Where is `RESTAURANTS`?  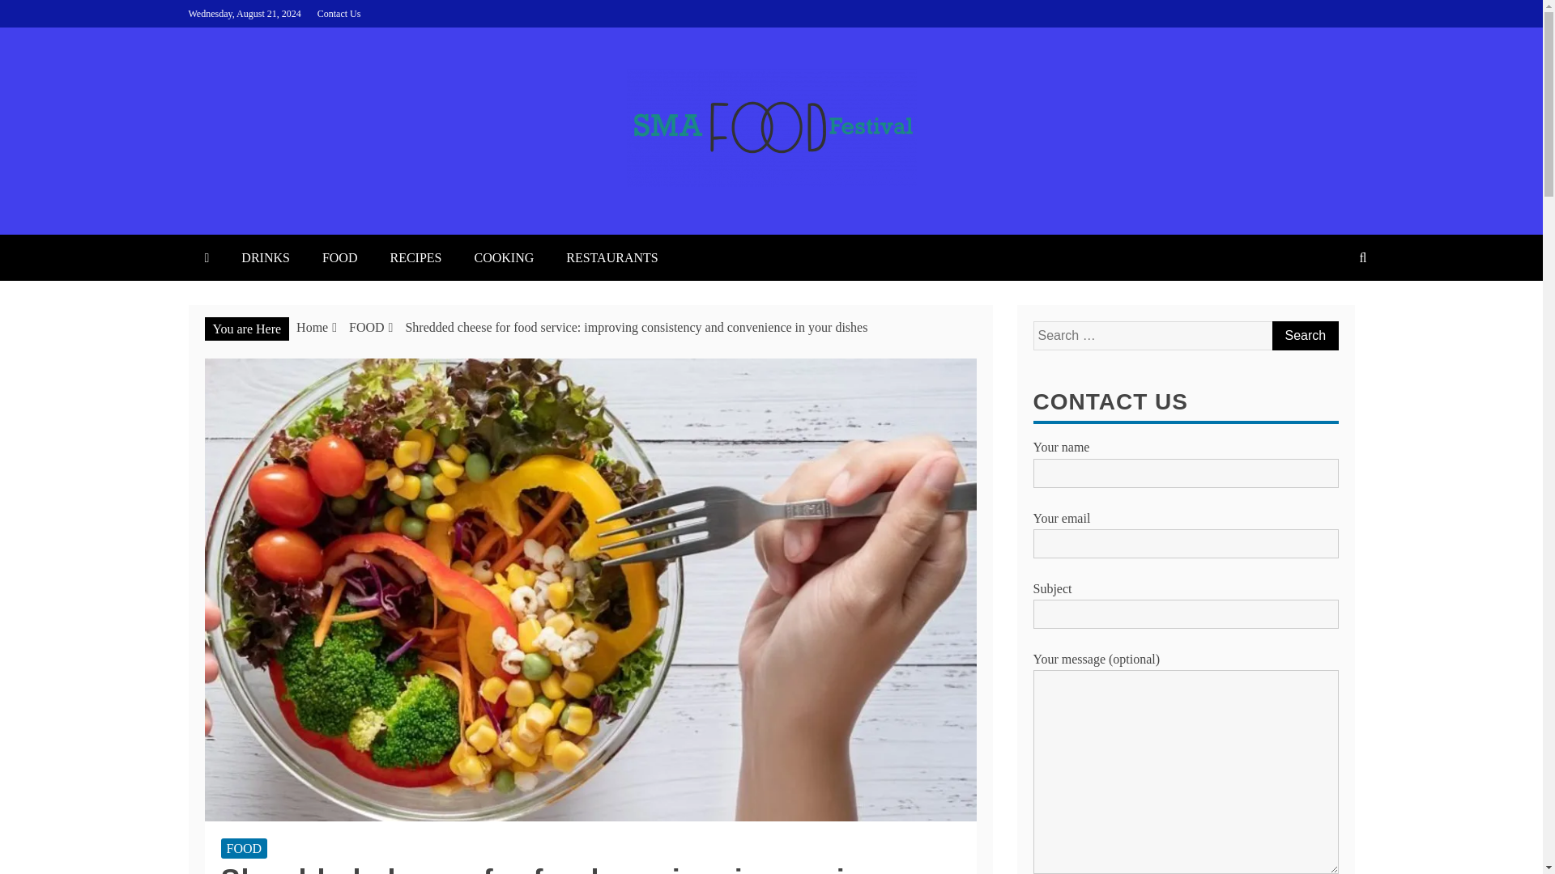 RESTAURANTS is located at coordinates (611, 257).